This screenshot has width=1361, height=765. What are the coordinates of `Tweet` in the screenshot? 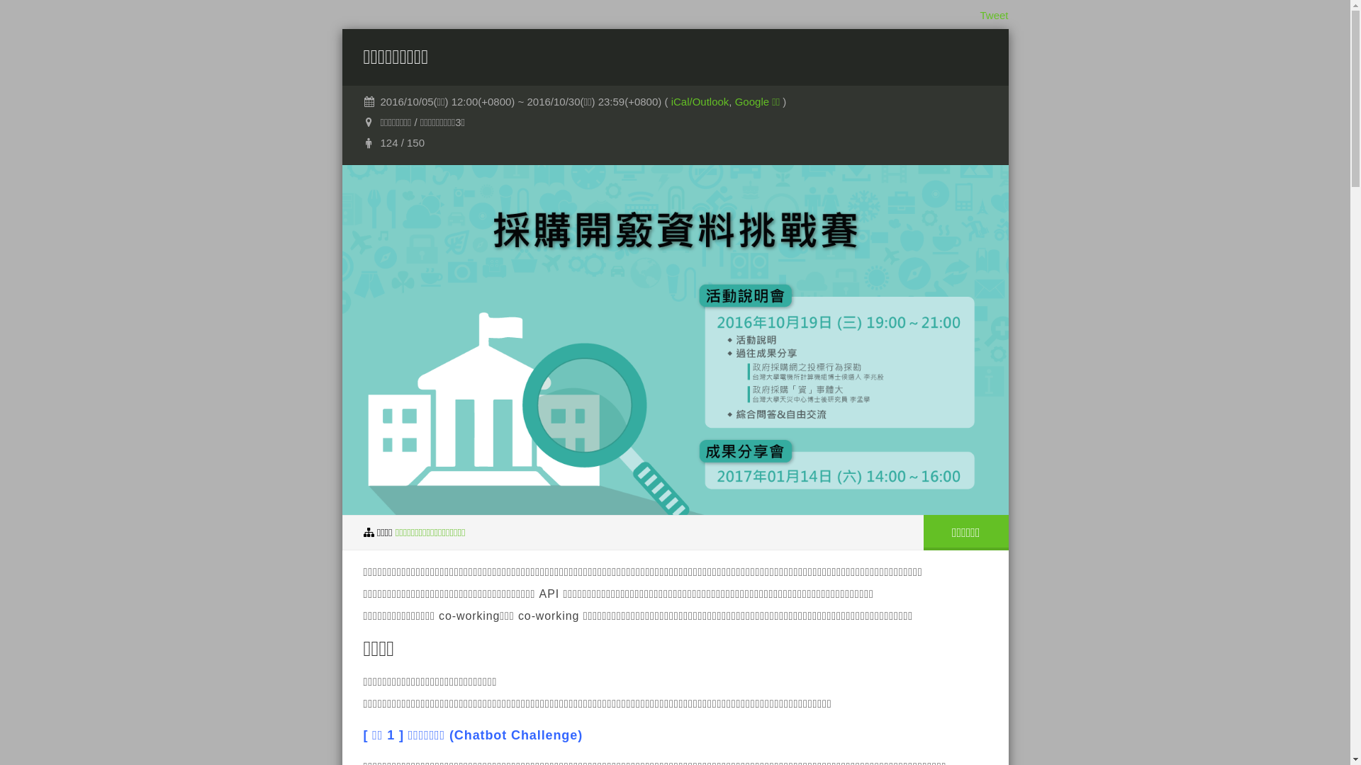 It's located at (994, 16).